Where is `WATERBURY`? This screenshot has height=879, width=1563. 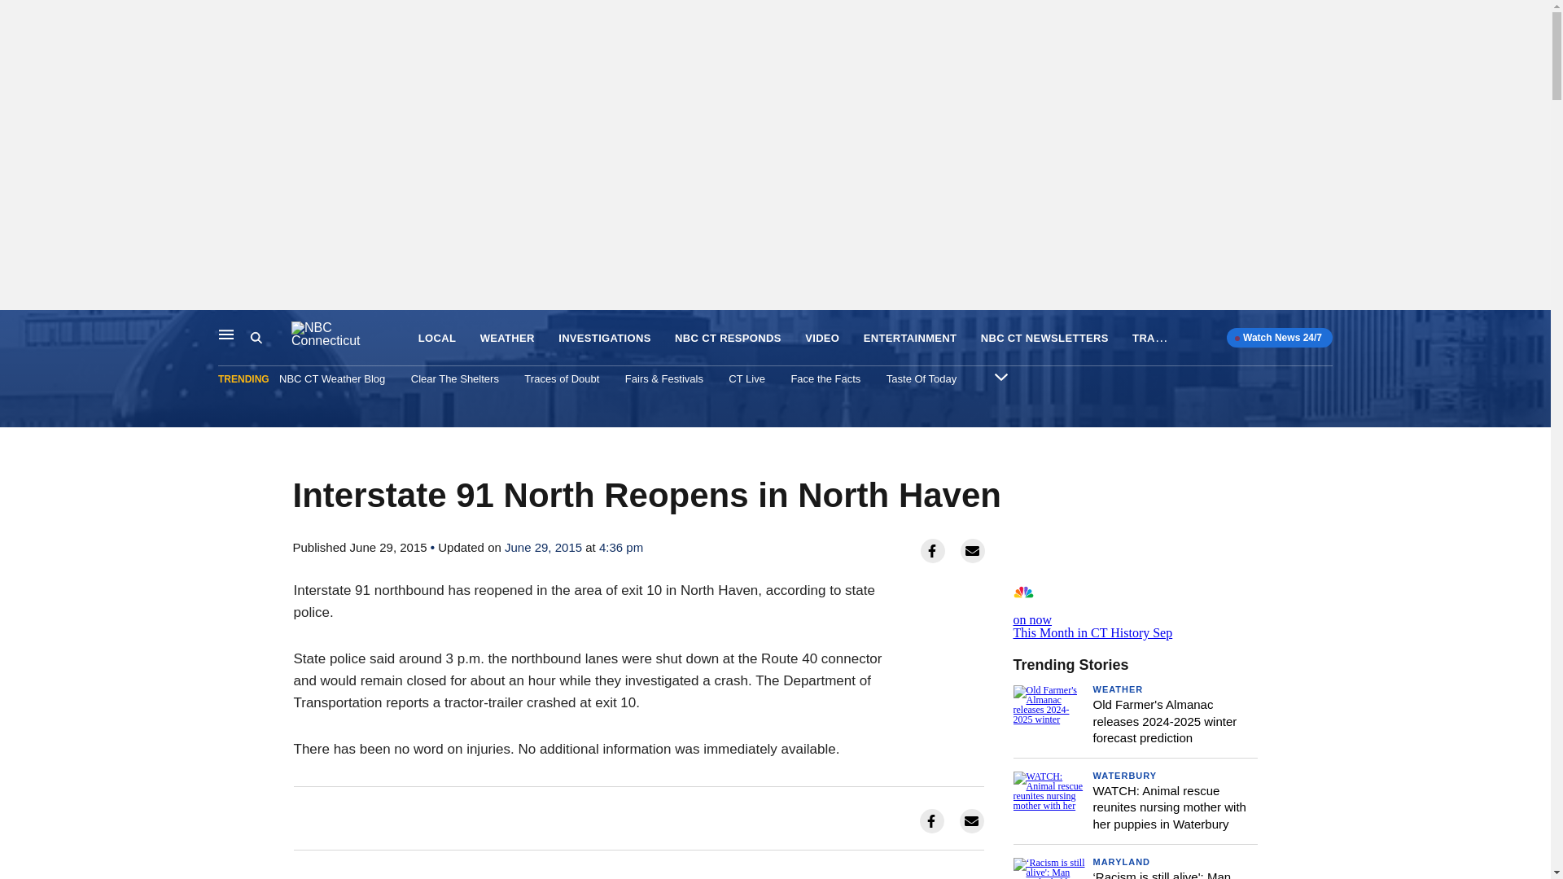 WATERBURY is located at coordinates (1124, 776).